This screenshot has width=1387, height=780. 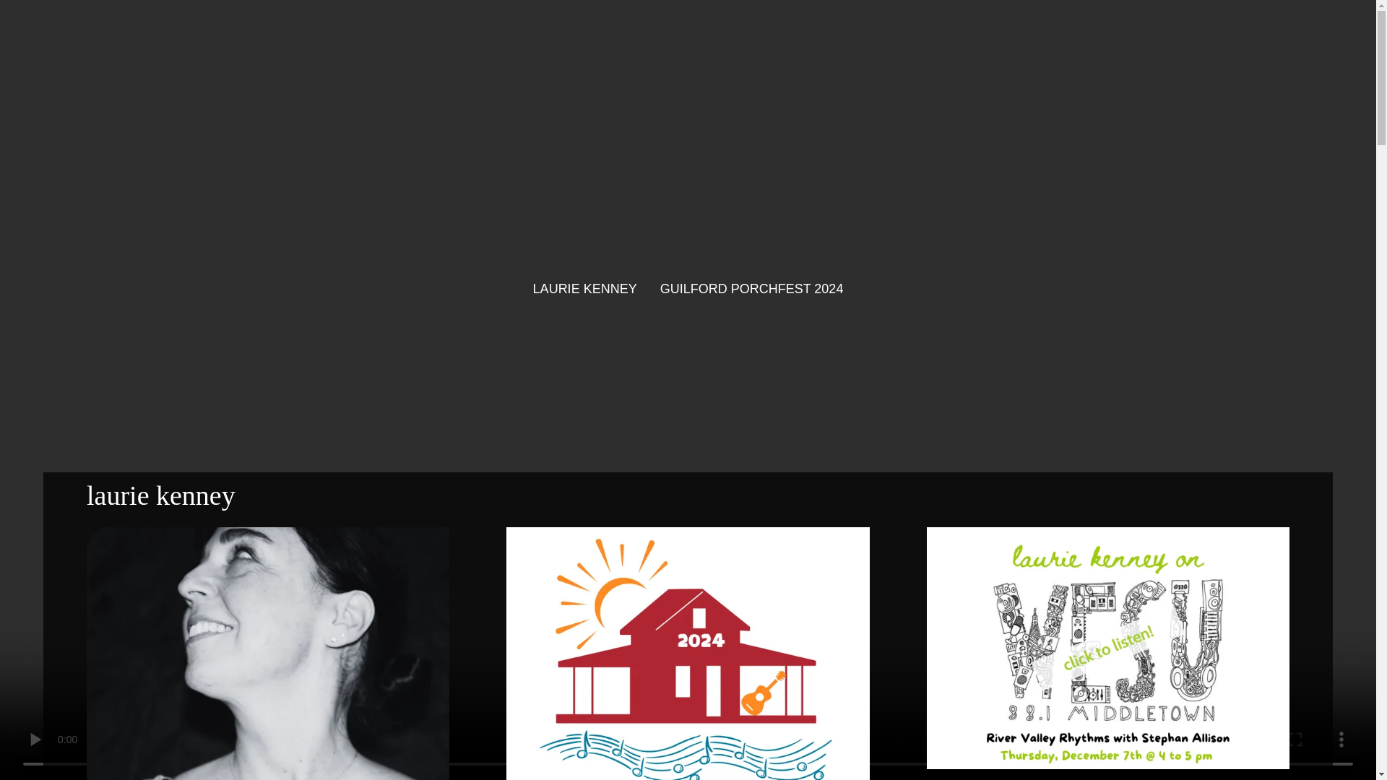 I want to click on LAURIE KENNEY, so click(x=584, y=289).